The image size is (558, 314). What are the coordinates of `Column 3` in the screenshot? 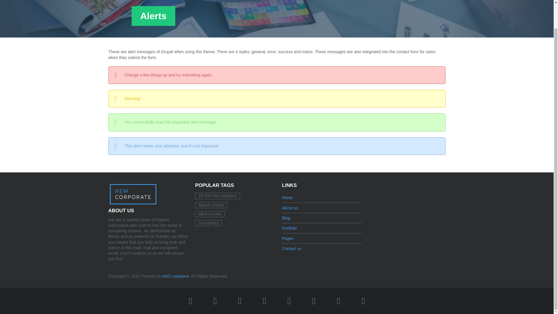 It's located at (378, 5).